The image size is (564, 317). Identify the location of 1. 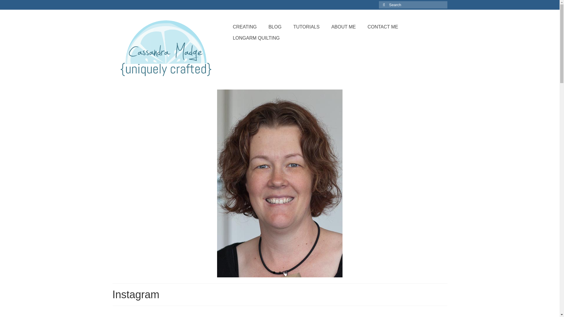
(274, 272).